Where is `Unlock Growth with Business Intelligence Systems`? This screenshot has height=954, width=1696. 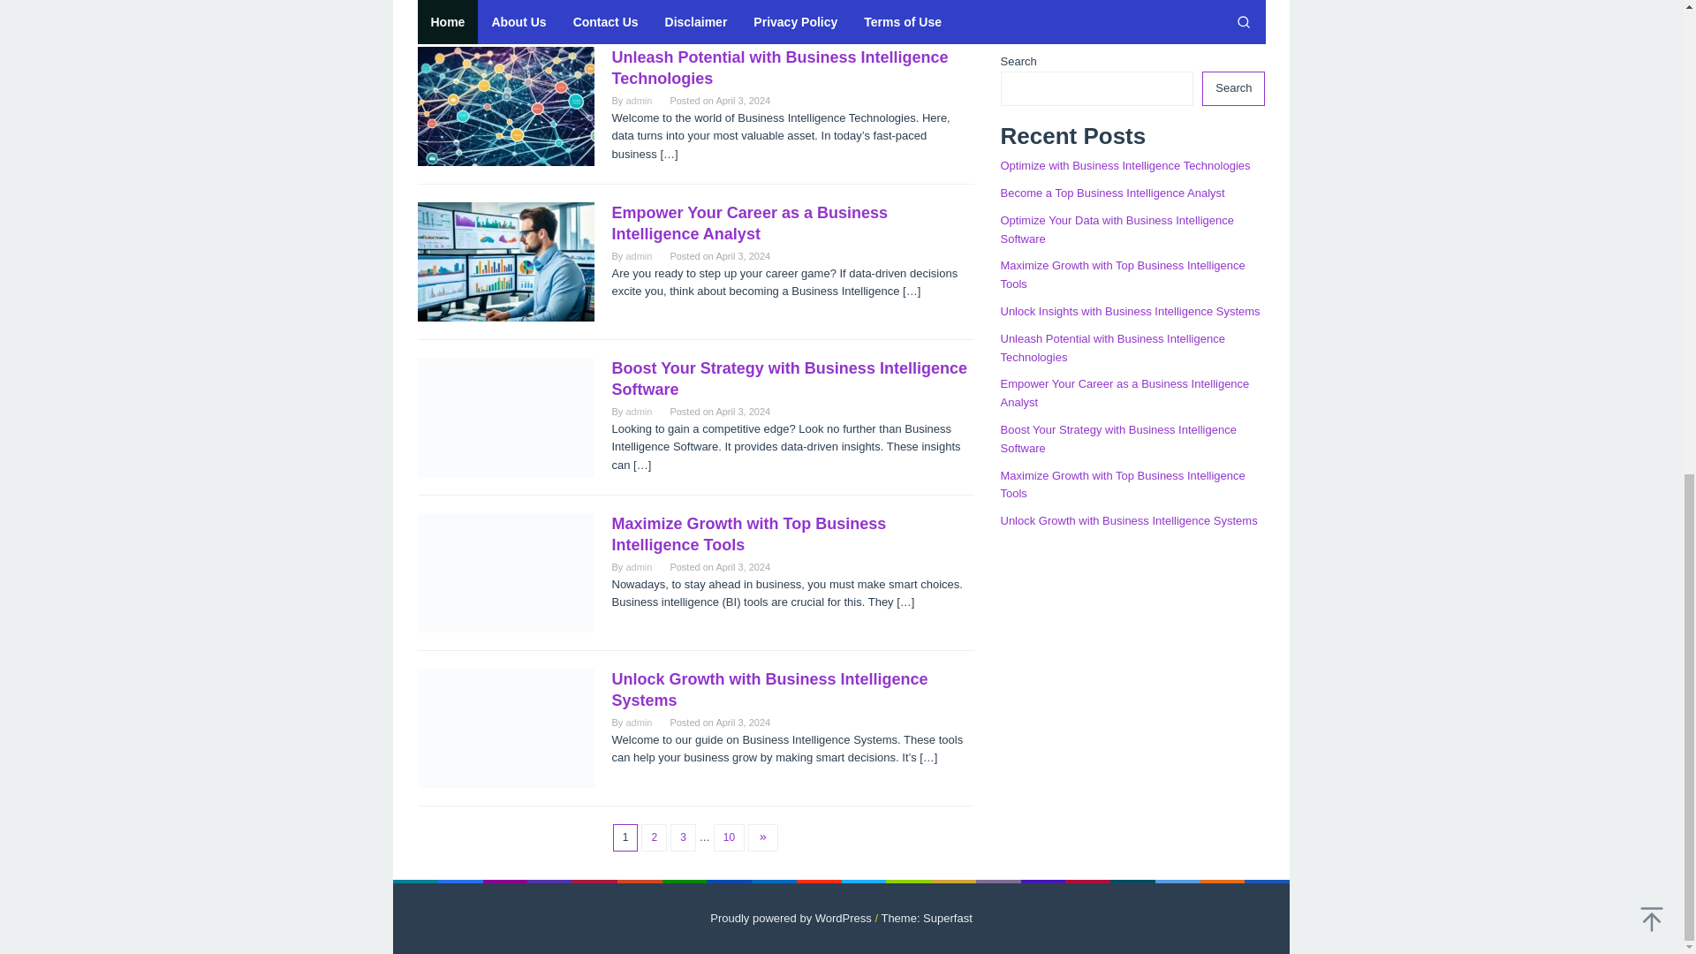 Unlock Growth with Business Intelligence Systems is located at coordinates (768, 690).